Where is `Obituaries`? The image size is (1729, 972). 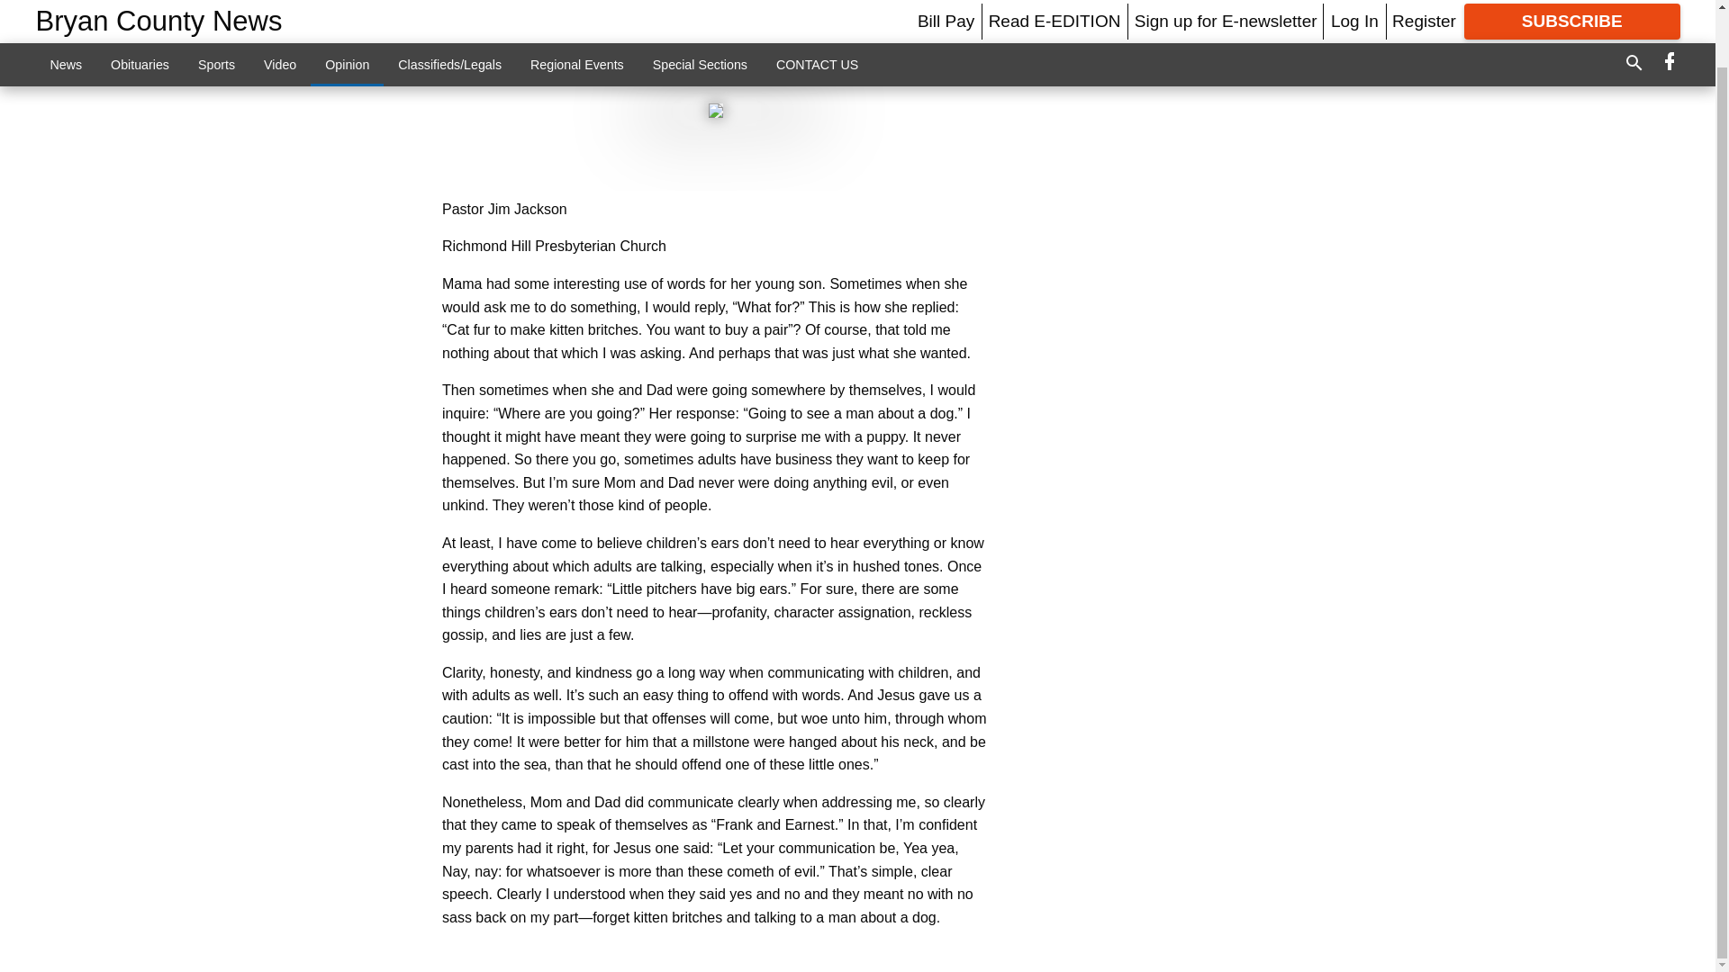 Obituaries is located at coordinates (140, 13).